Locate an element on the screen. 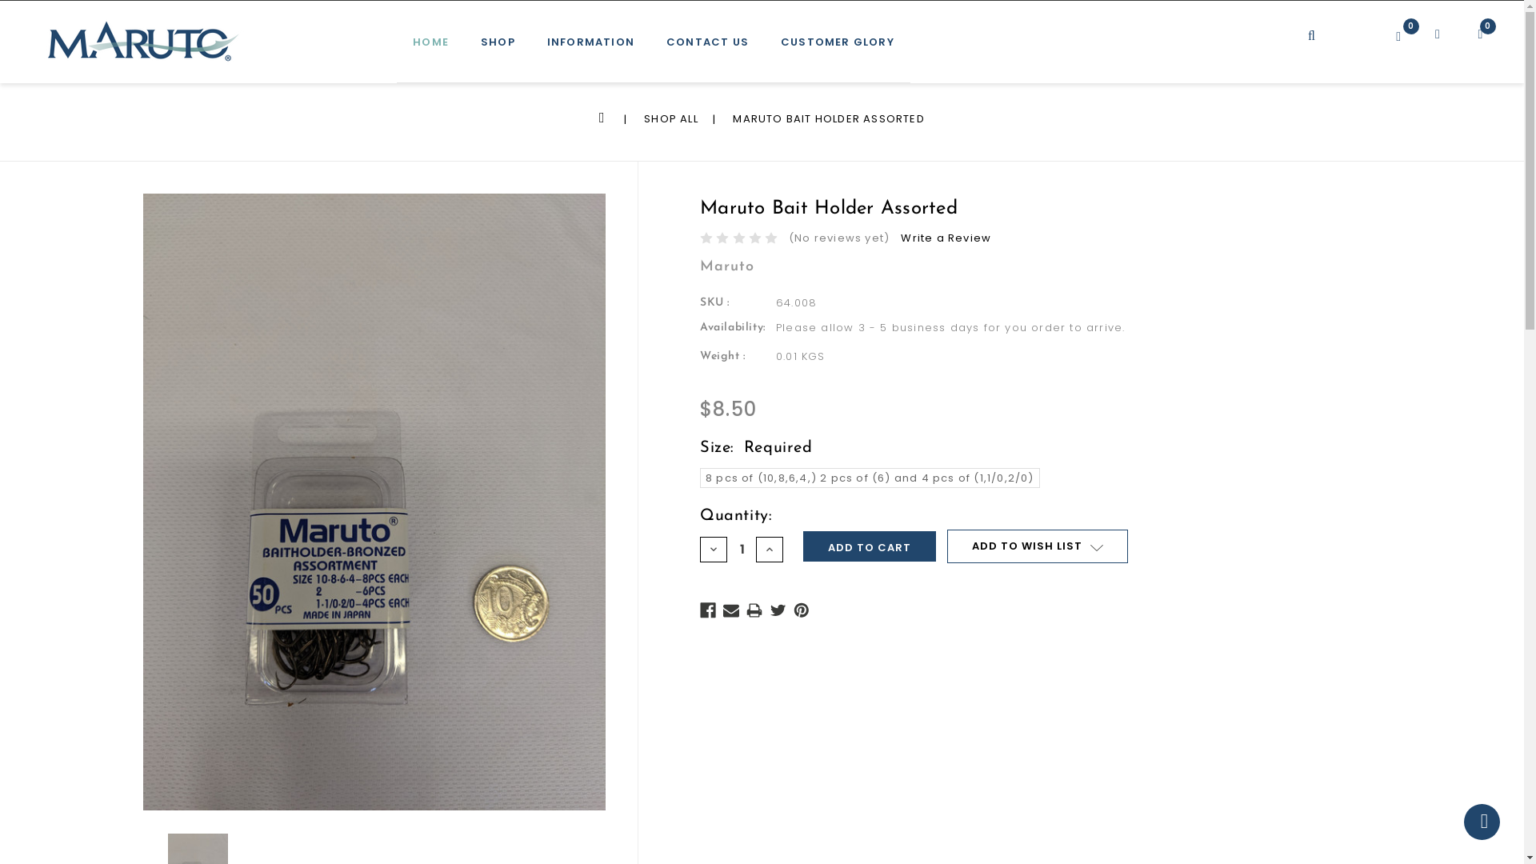 The image size is (1536, 864). SHOPPING CART
0 is located at coordinates (1474, 41).